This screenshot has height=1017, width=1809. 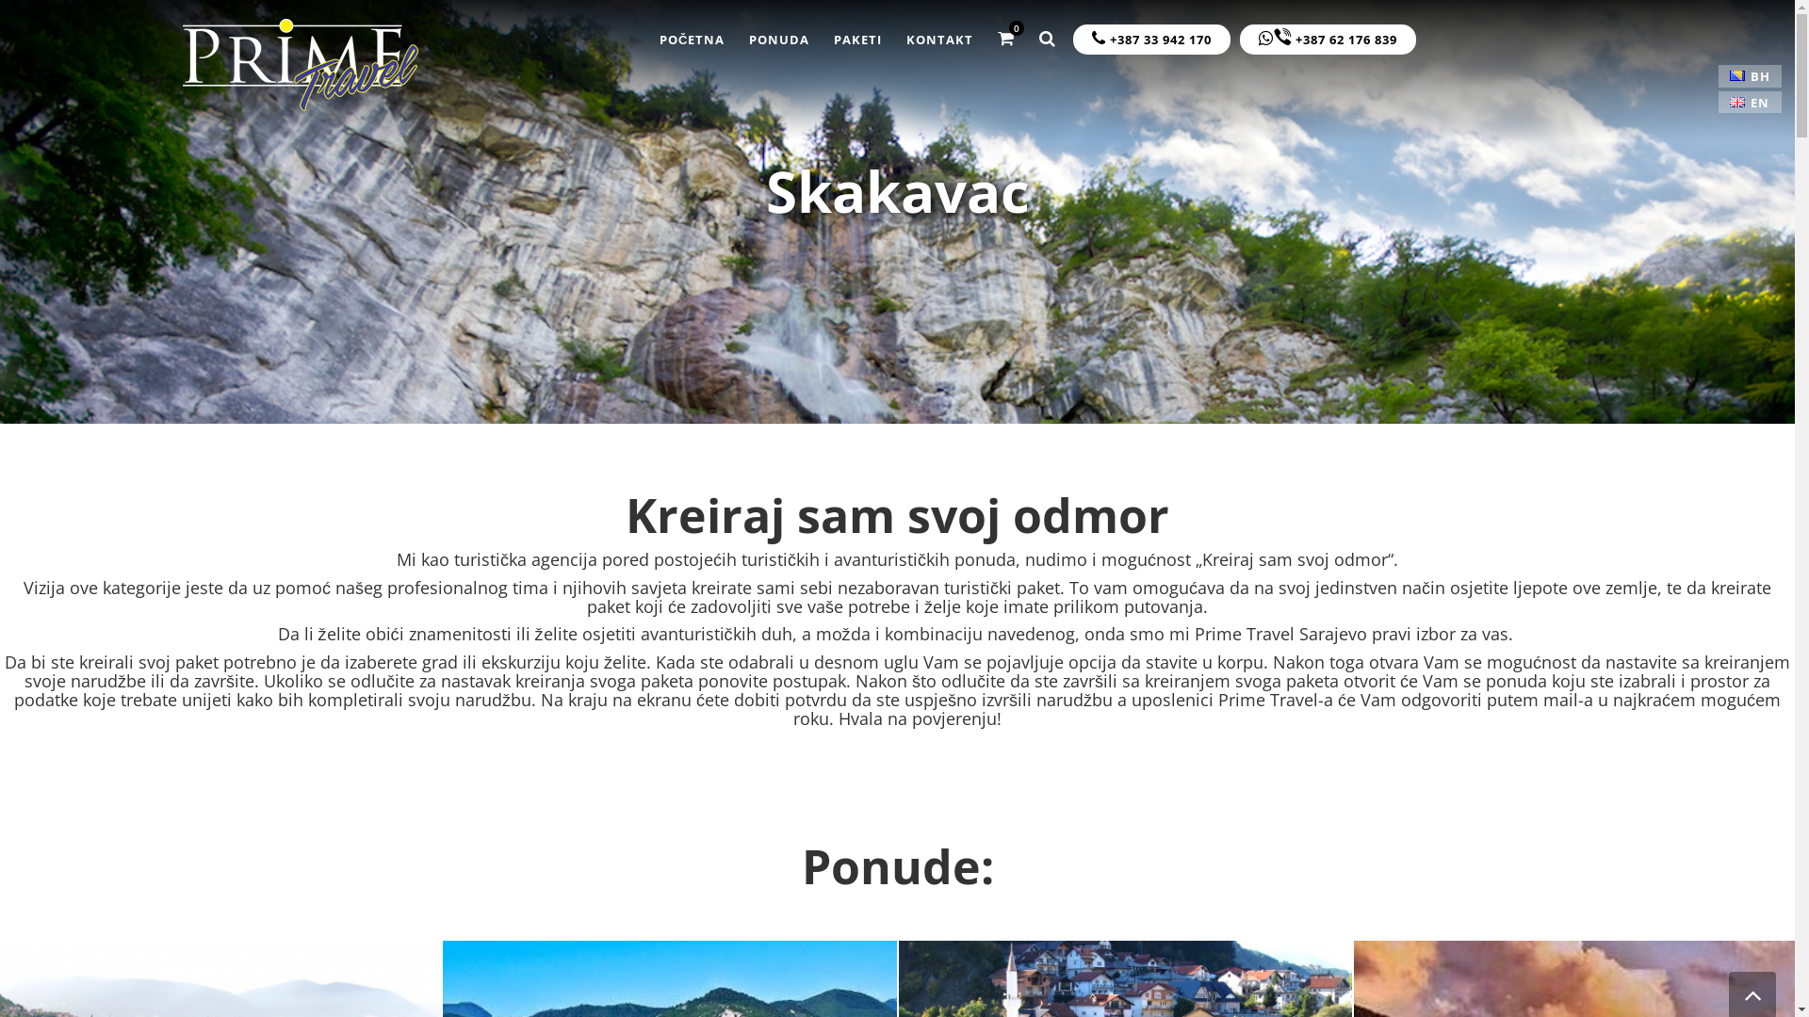 What do you see at coordinates (857, 40) in the screenshot?
I see `PAKETI` at bounding box center [857, 40].